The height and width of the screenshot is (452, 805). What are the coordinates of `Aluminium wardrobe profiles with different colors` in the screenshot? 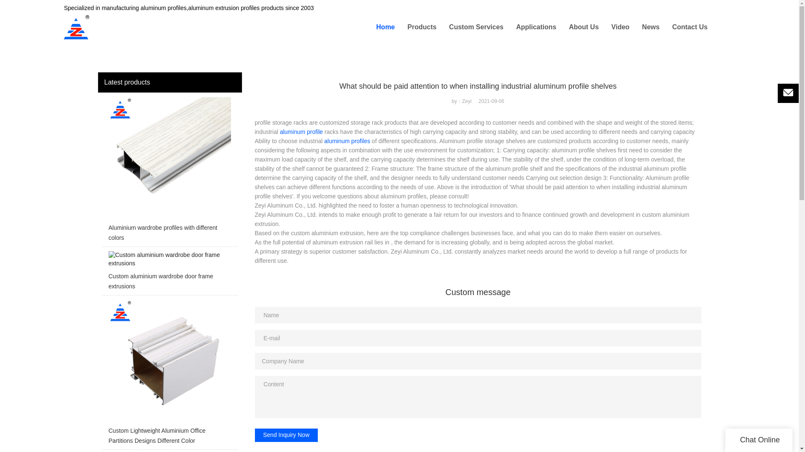 It's located at (169, 172).